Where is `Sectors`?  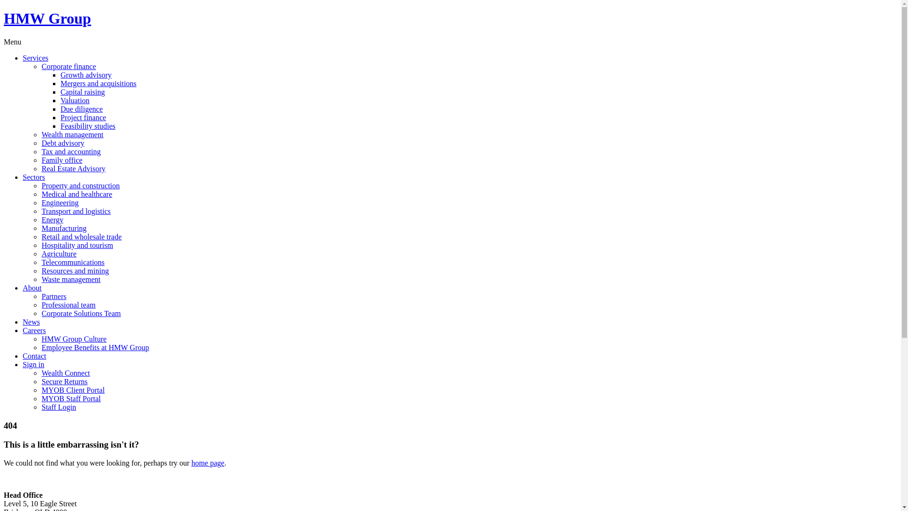 Sectors is located at coordinates (34, 177).